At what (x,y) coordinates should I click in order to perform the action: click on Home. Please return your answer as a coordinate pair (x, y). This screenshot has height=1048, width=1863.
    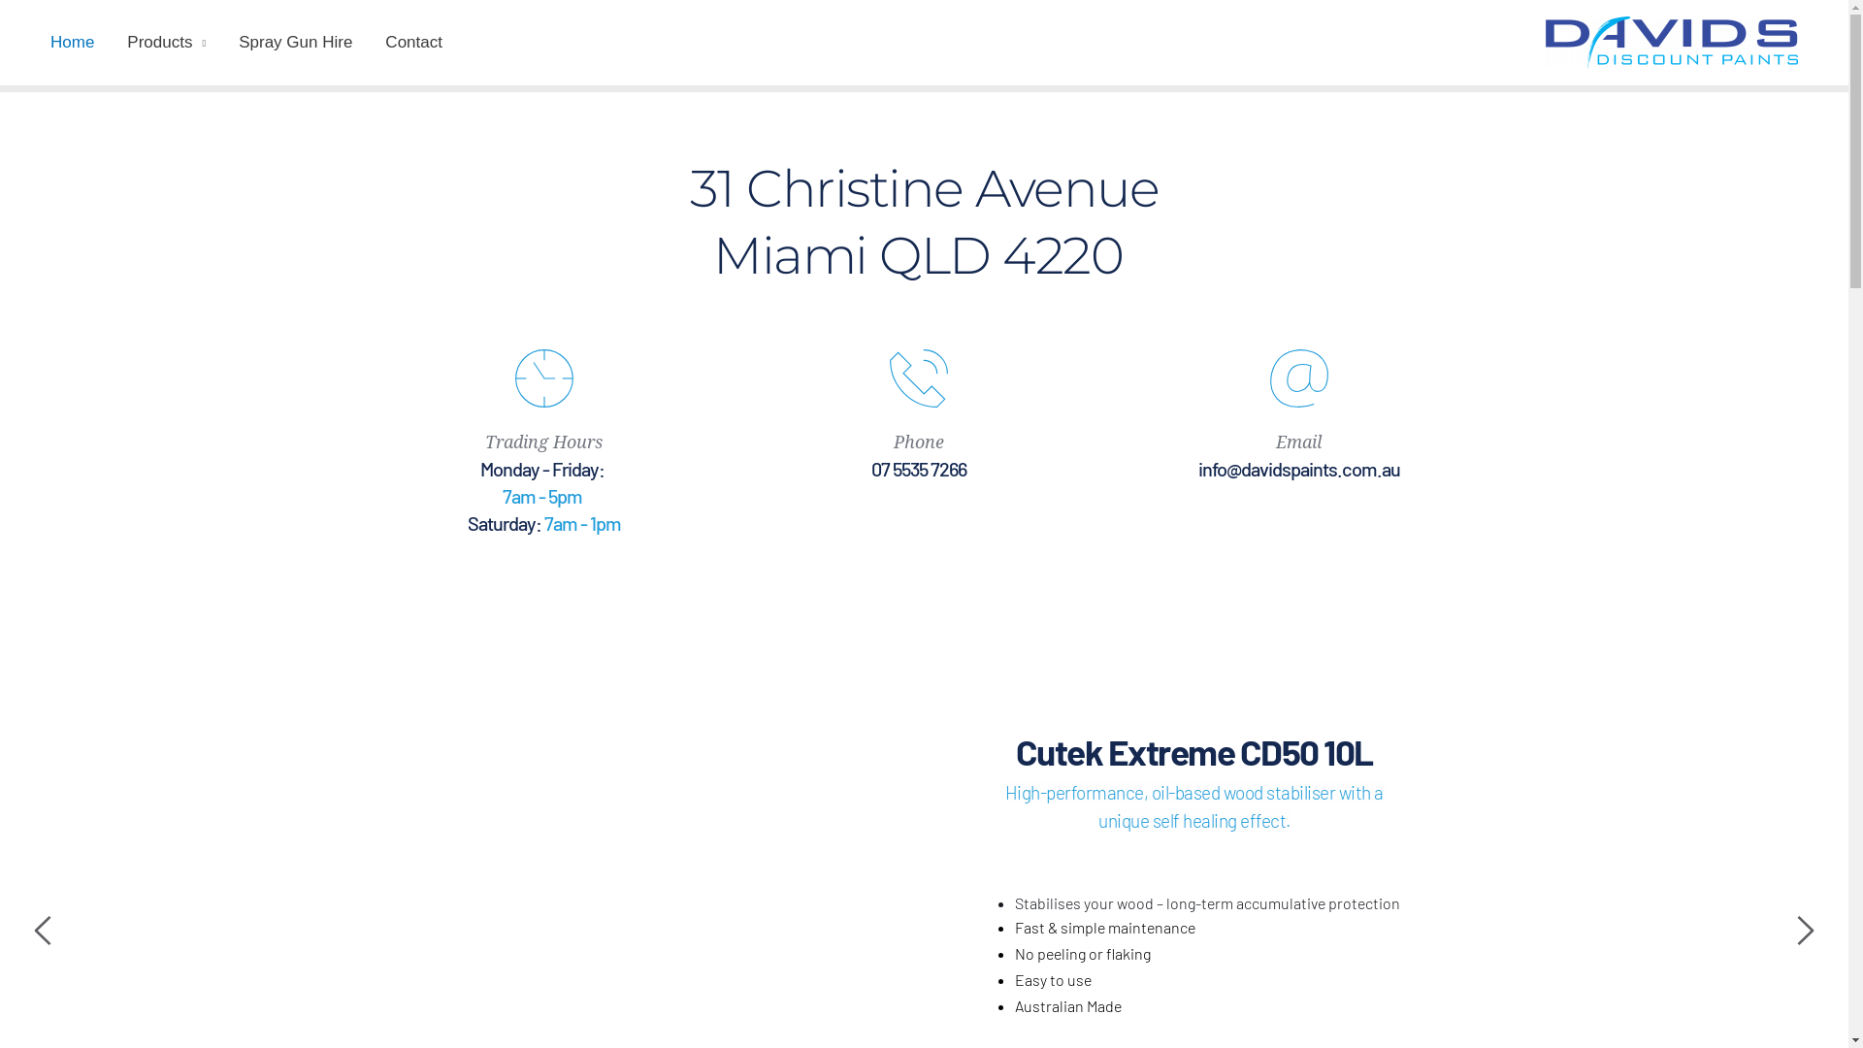
    Looking at the image, I should click on (72, 43).